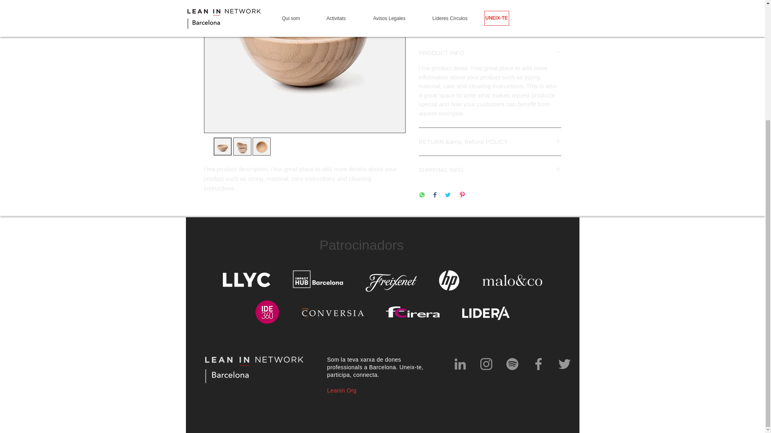 This screenshot has width=771, height=433. I want to click on Tips para generar anticuerpos comunicati, so click(391, 283).